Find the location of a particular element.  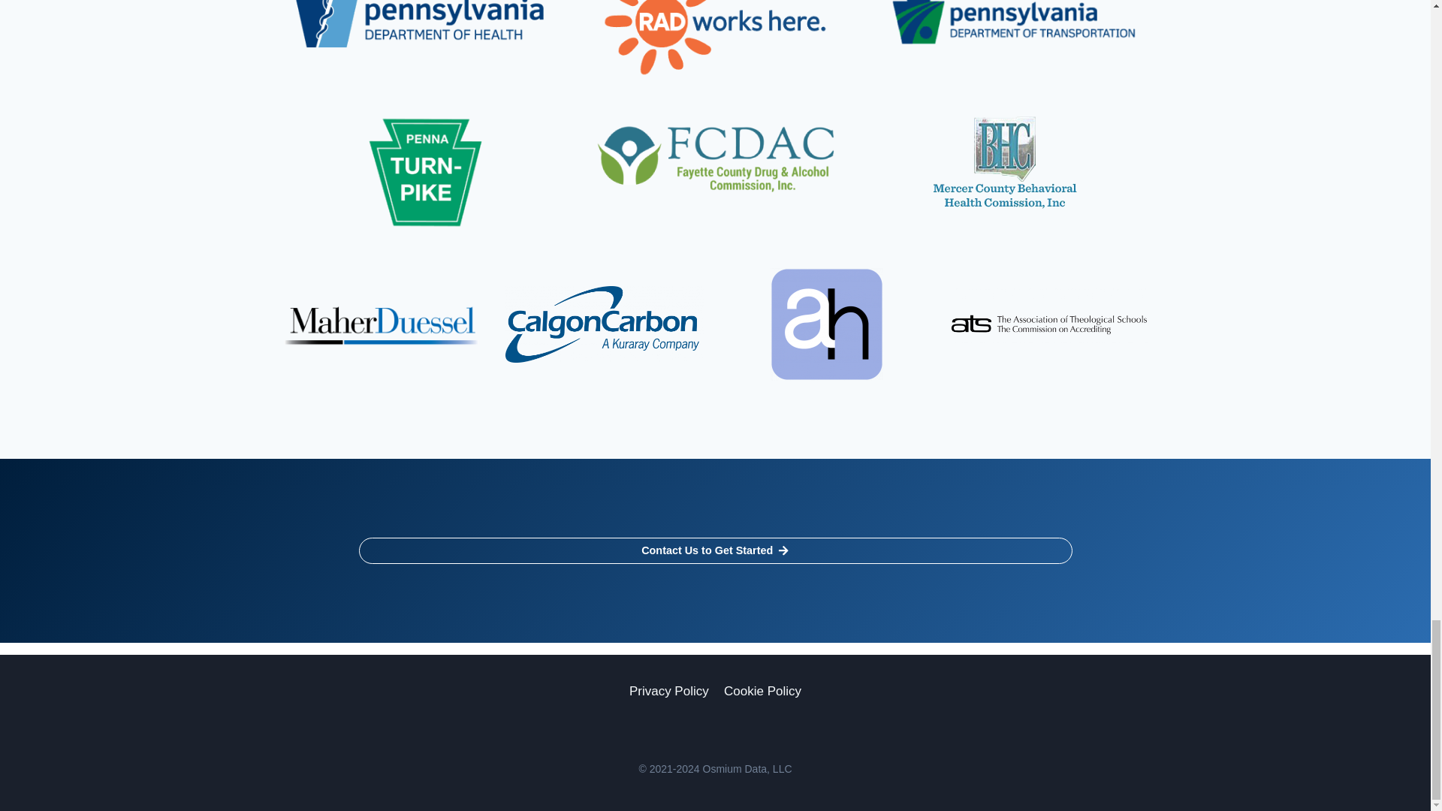

Cookie Policy is located at coordinates (763, 691).